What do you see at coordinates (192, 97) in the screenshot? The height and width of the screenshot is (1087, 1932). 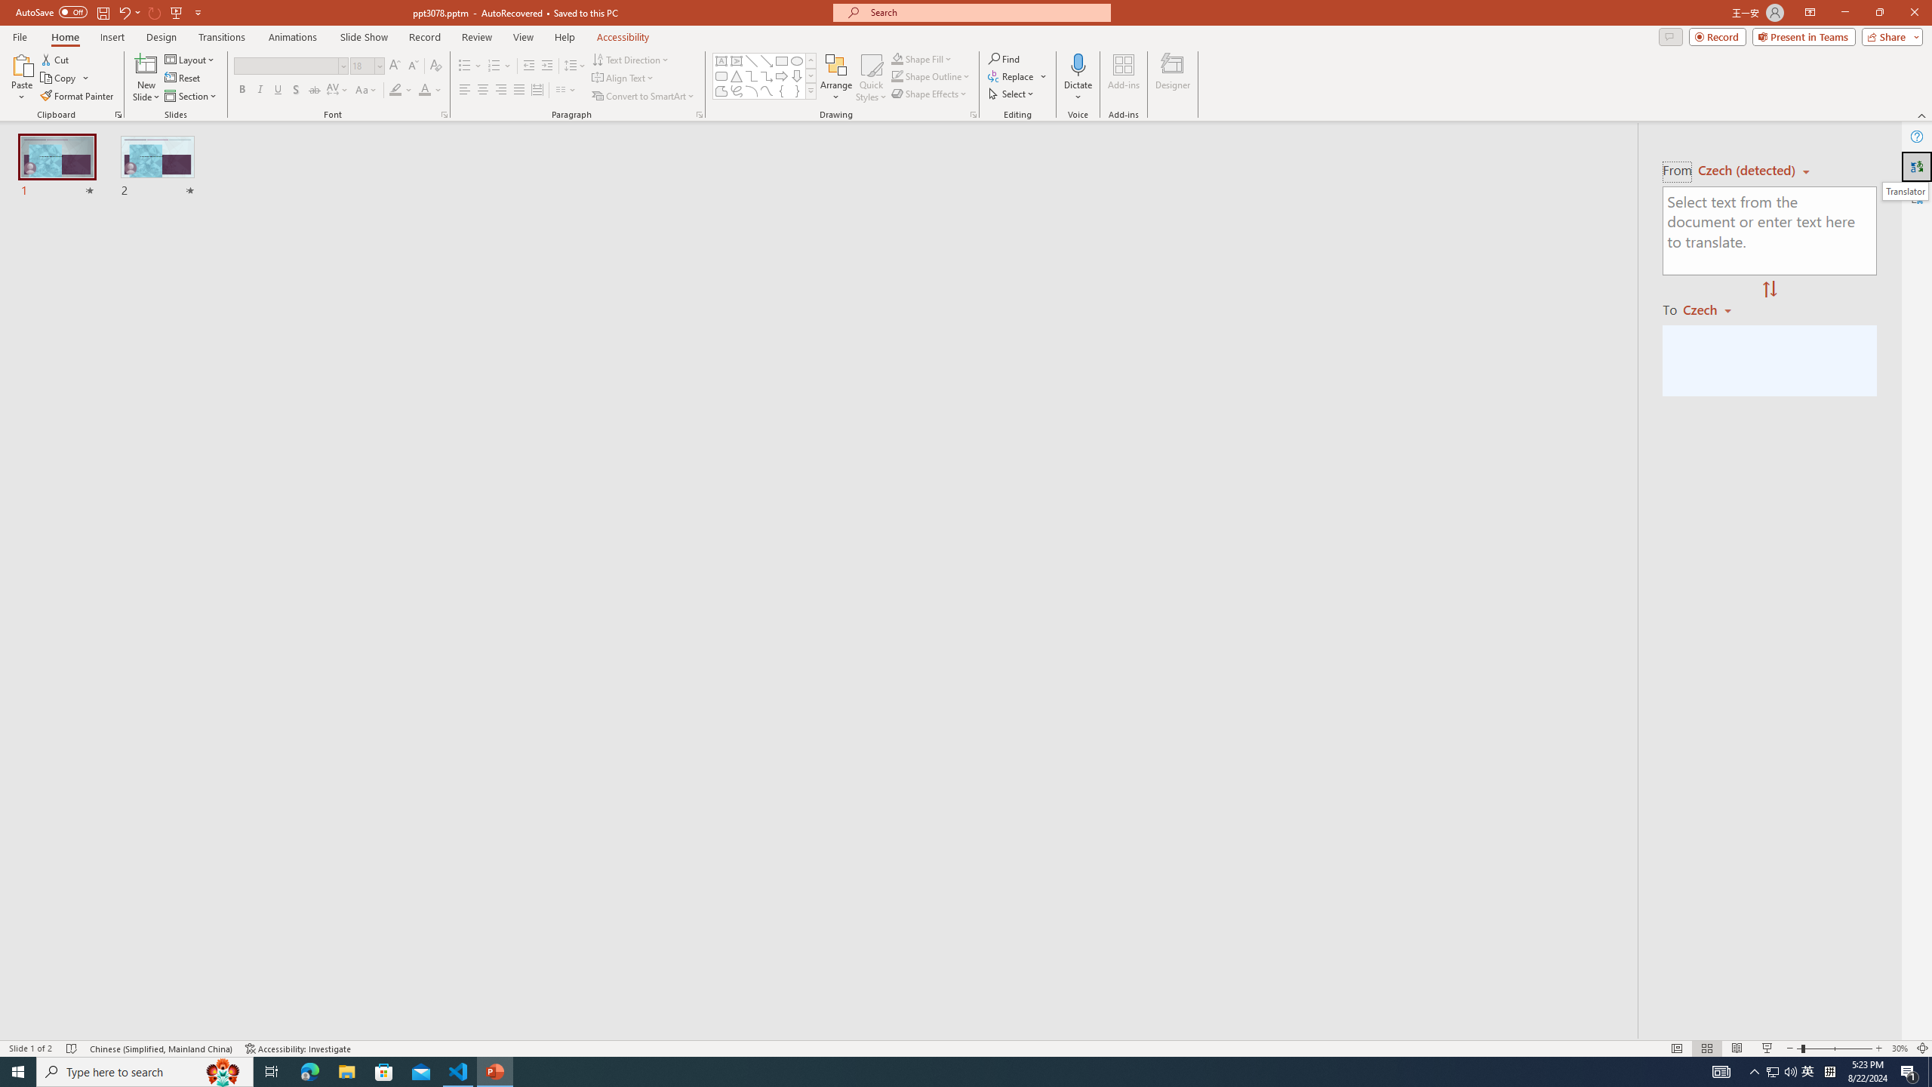 I see `Section` at bounding box center [192, 97].